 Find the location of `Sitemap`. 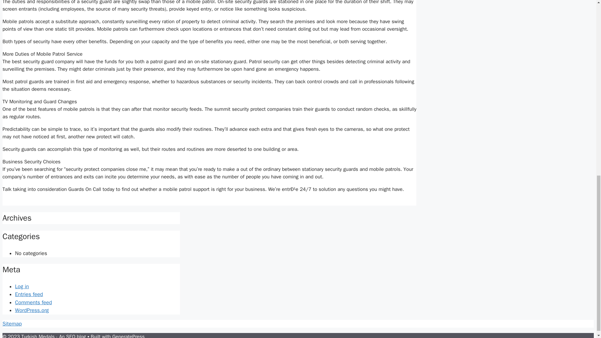

Sitemap is located at coordinates (12, 324).